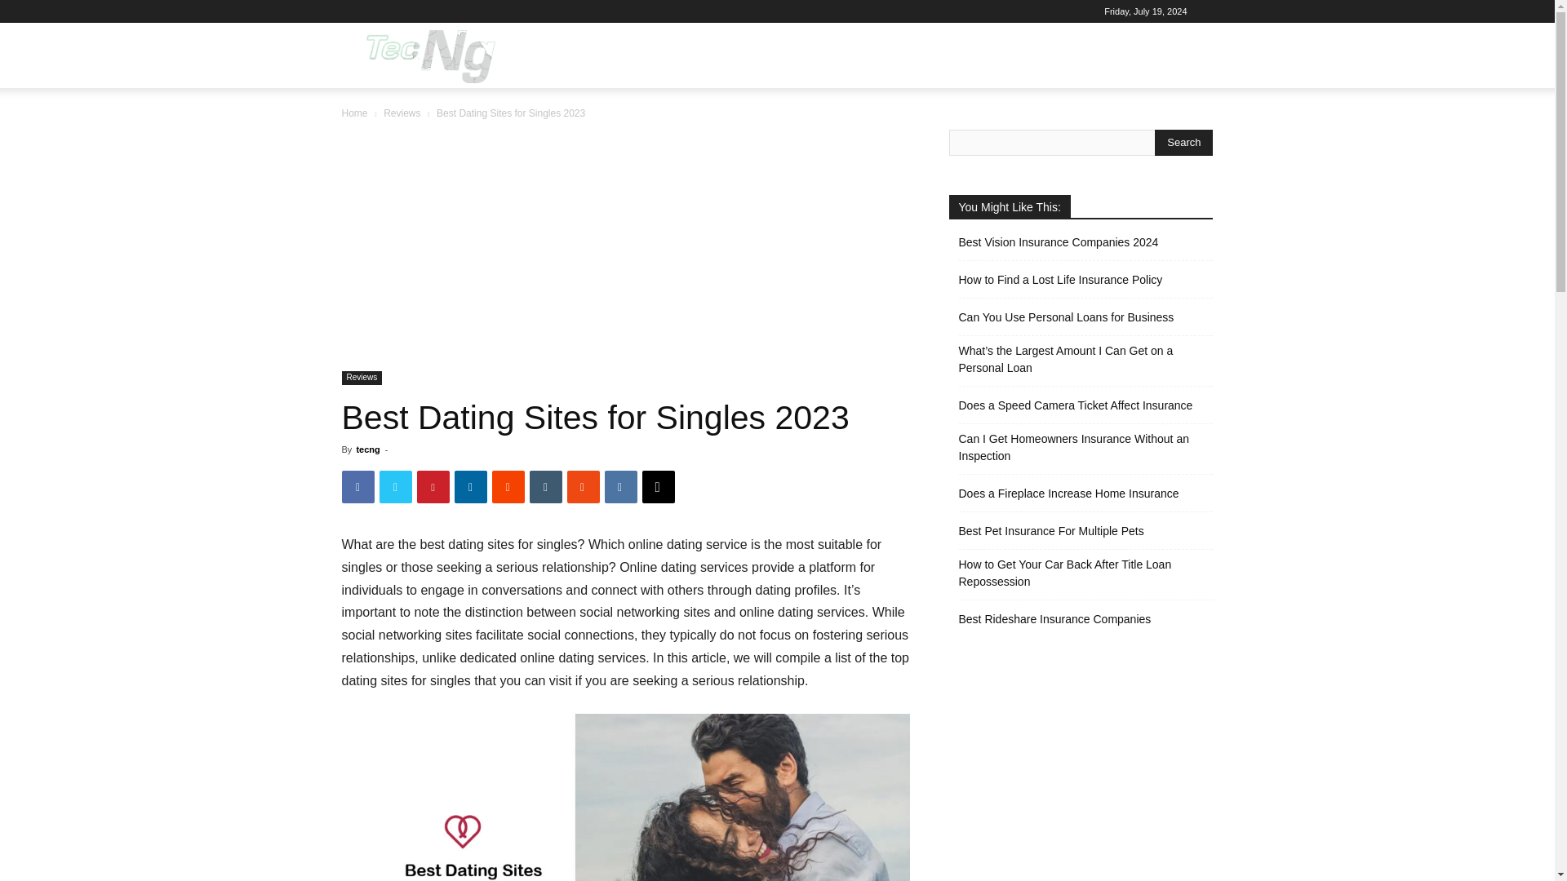 The height and width of the screenshot is (881, 1567). I want to click on Reviews, so click(362, 377).